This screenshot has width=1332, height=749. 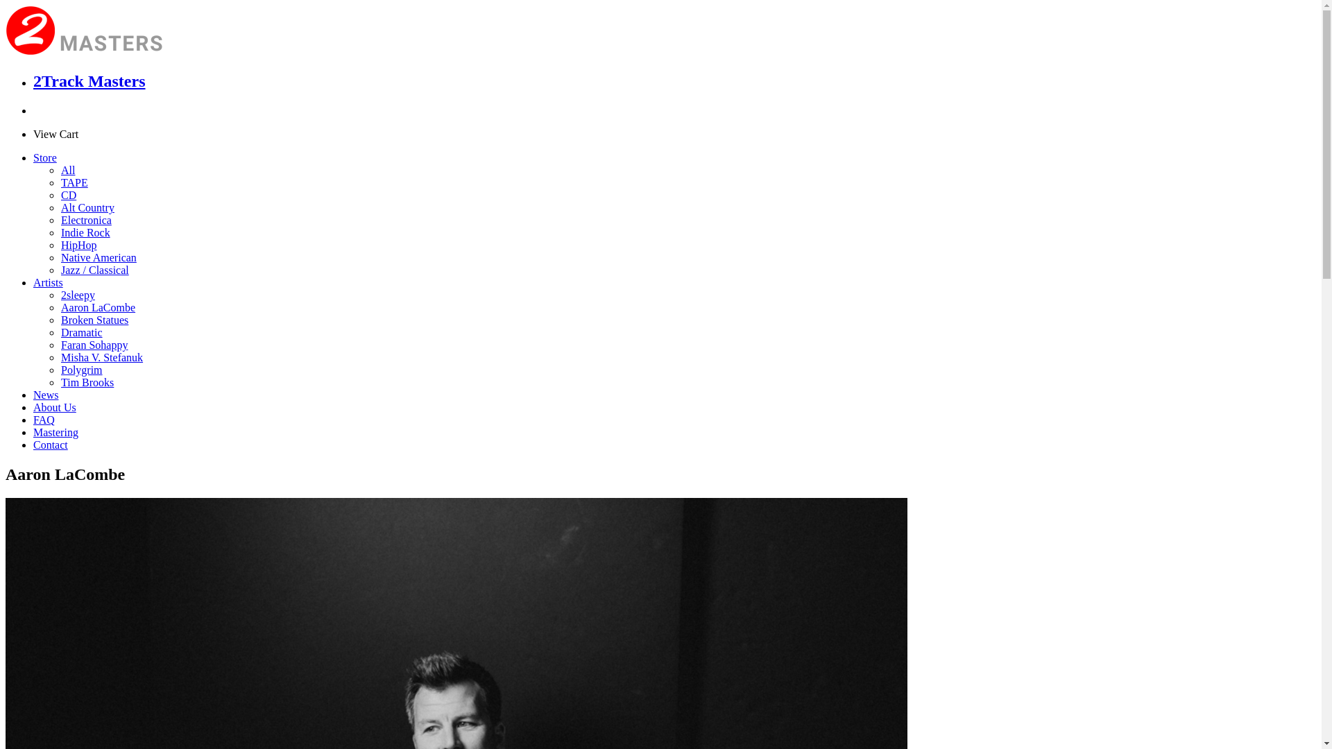 I want to click on Misha V. Stefanuk, so click(x=102, y=358).